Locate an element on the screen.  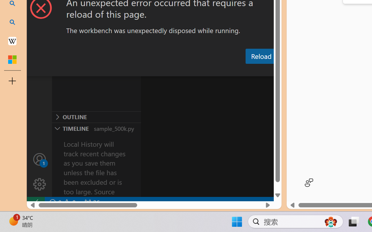
Terminal (Ctrl+`) is located at coordinates (297, 70).